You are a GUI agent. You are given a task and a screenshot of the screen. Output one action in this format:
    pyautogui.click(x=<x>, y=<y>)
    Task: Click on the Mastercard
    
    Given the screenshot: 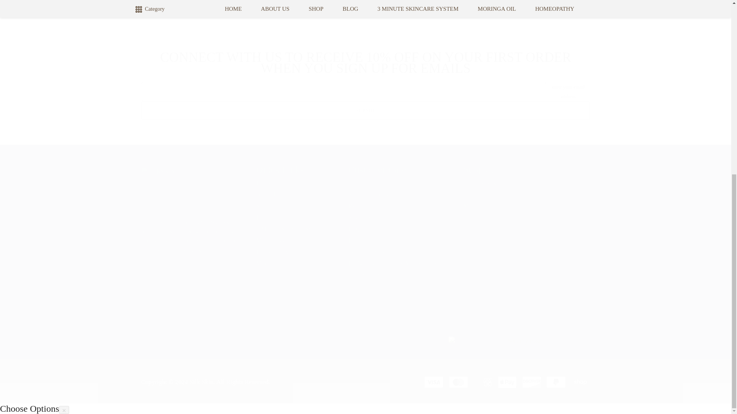 What is the action you would take?
    pyautogui.click(x=434, y=382)
    